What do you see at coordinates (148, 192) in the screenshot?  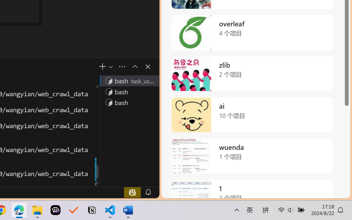 I see `Notifications` at bounding box center [148, 192].